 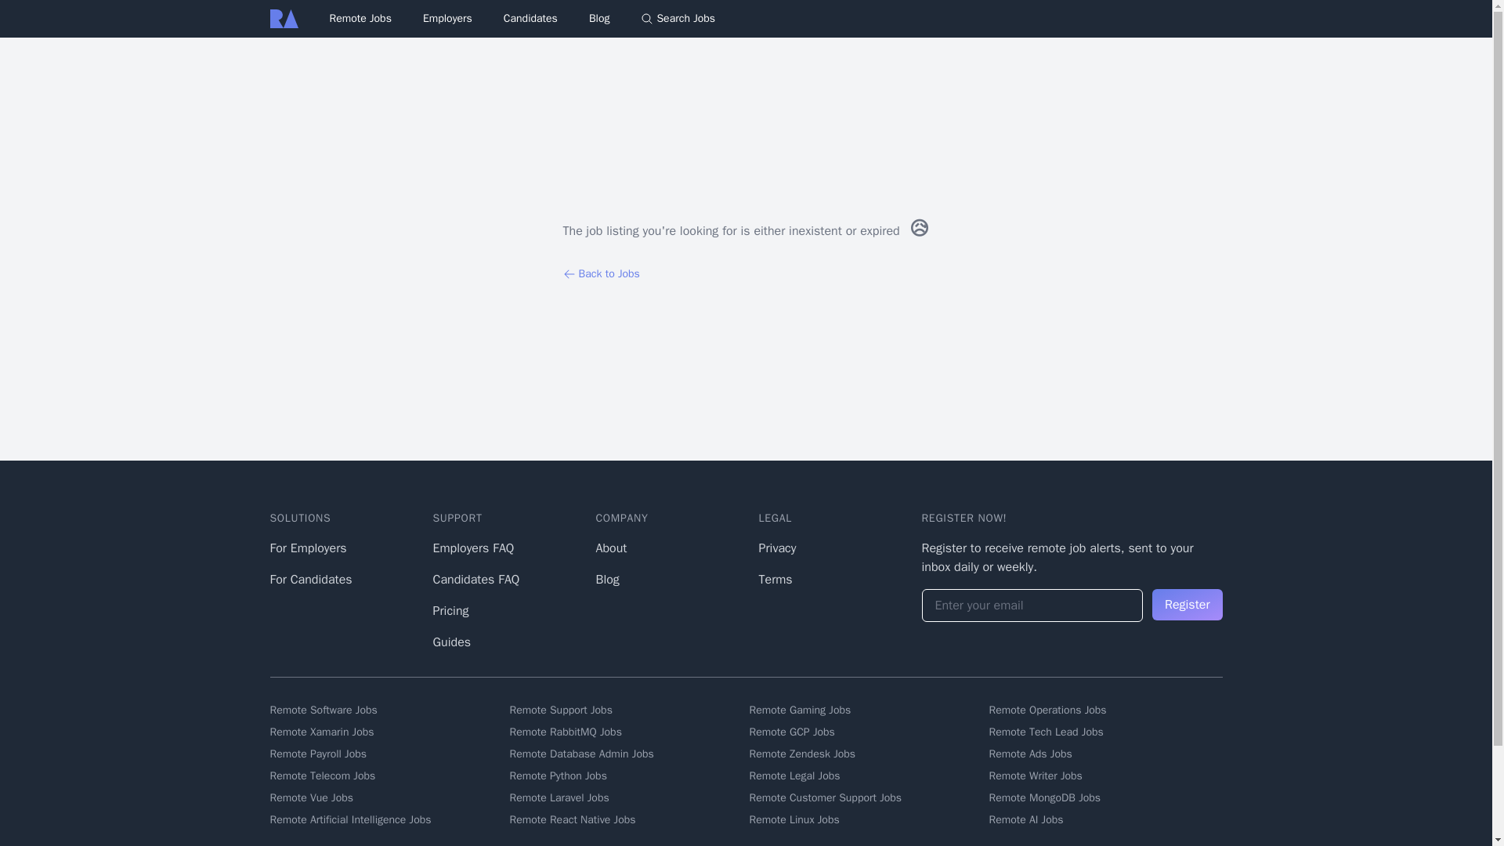 I want to click on For Employers, so click(x=307, y=548).